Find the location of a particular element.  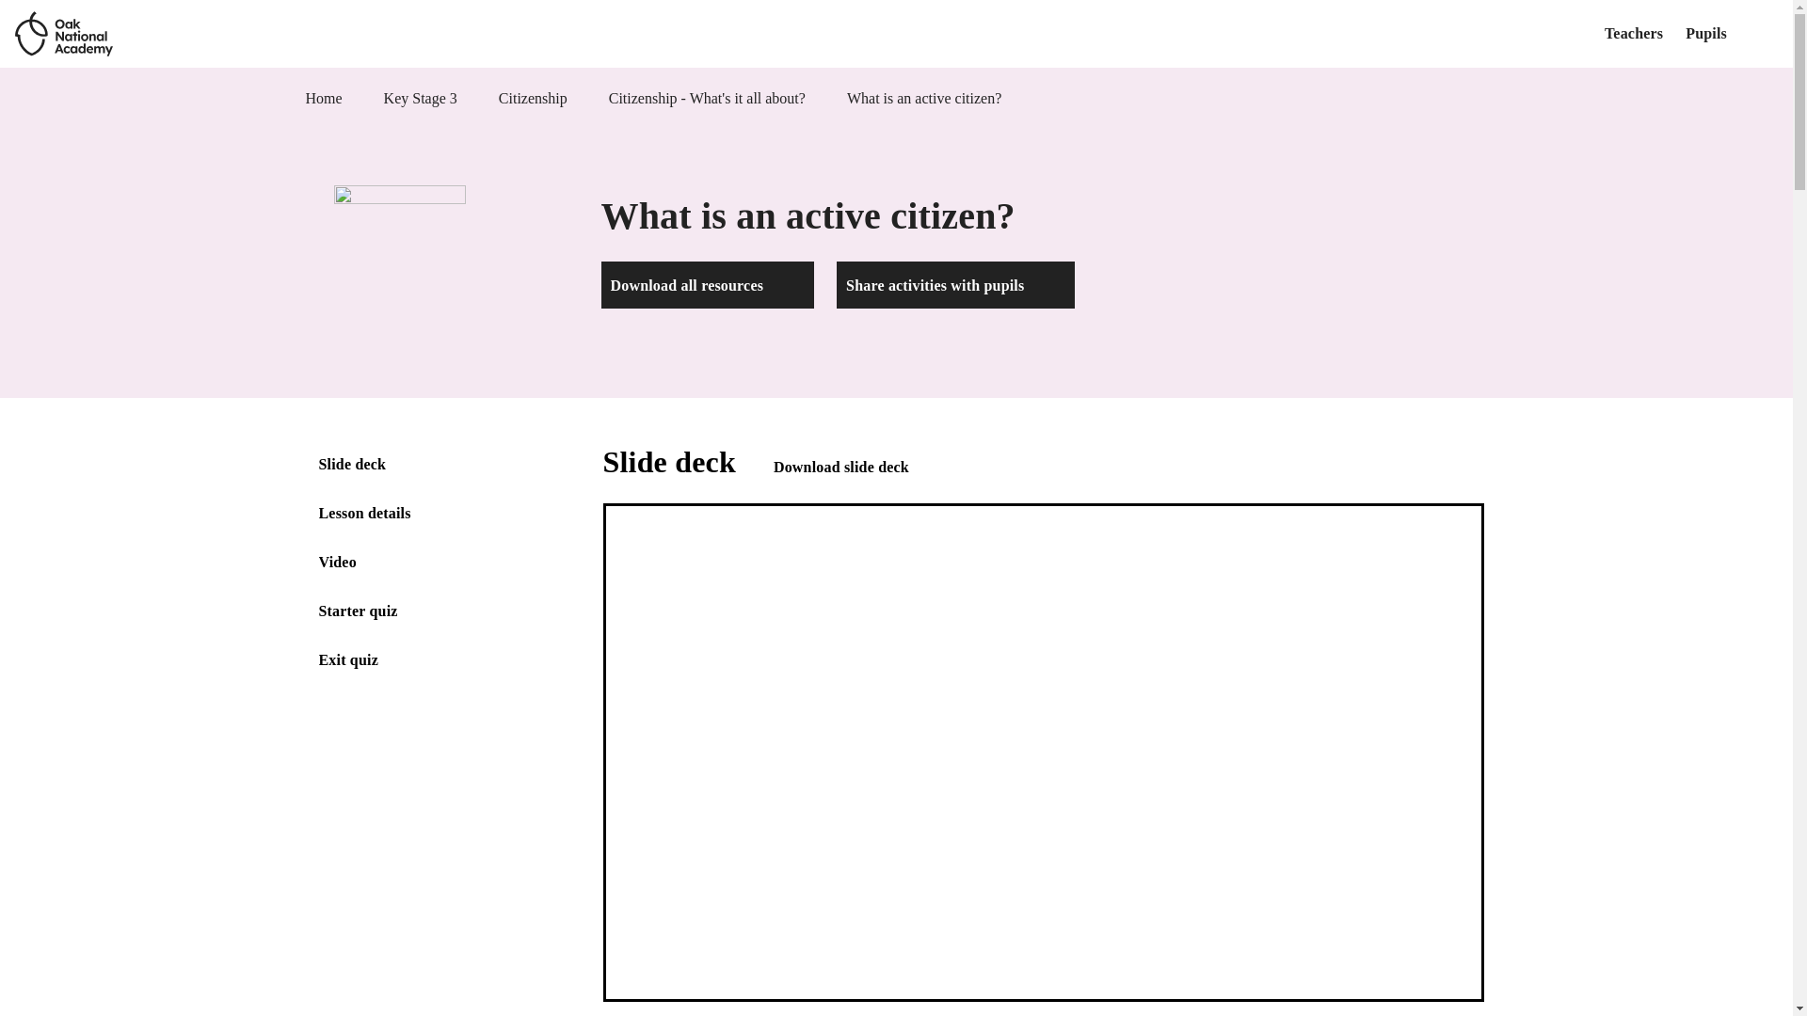

Citizenship is located at coordinates (533, 98).